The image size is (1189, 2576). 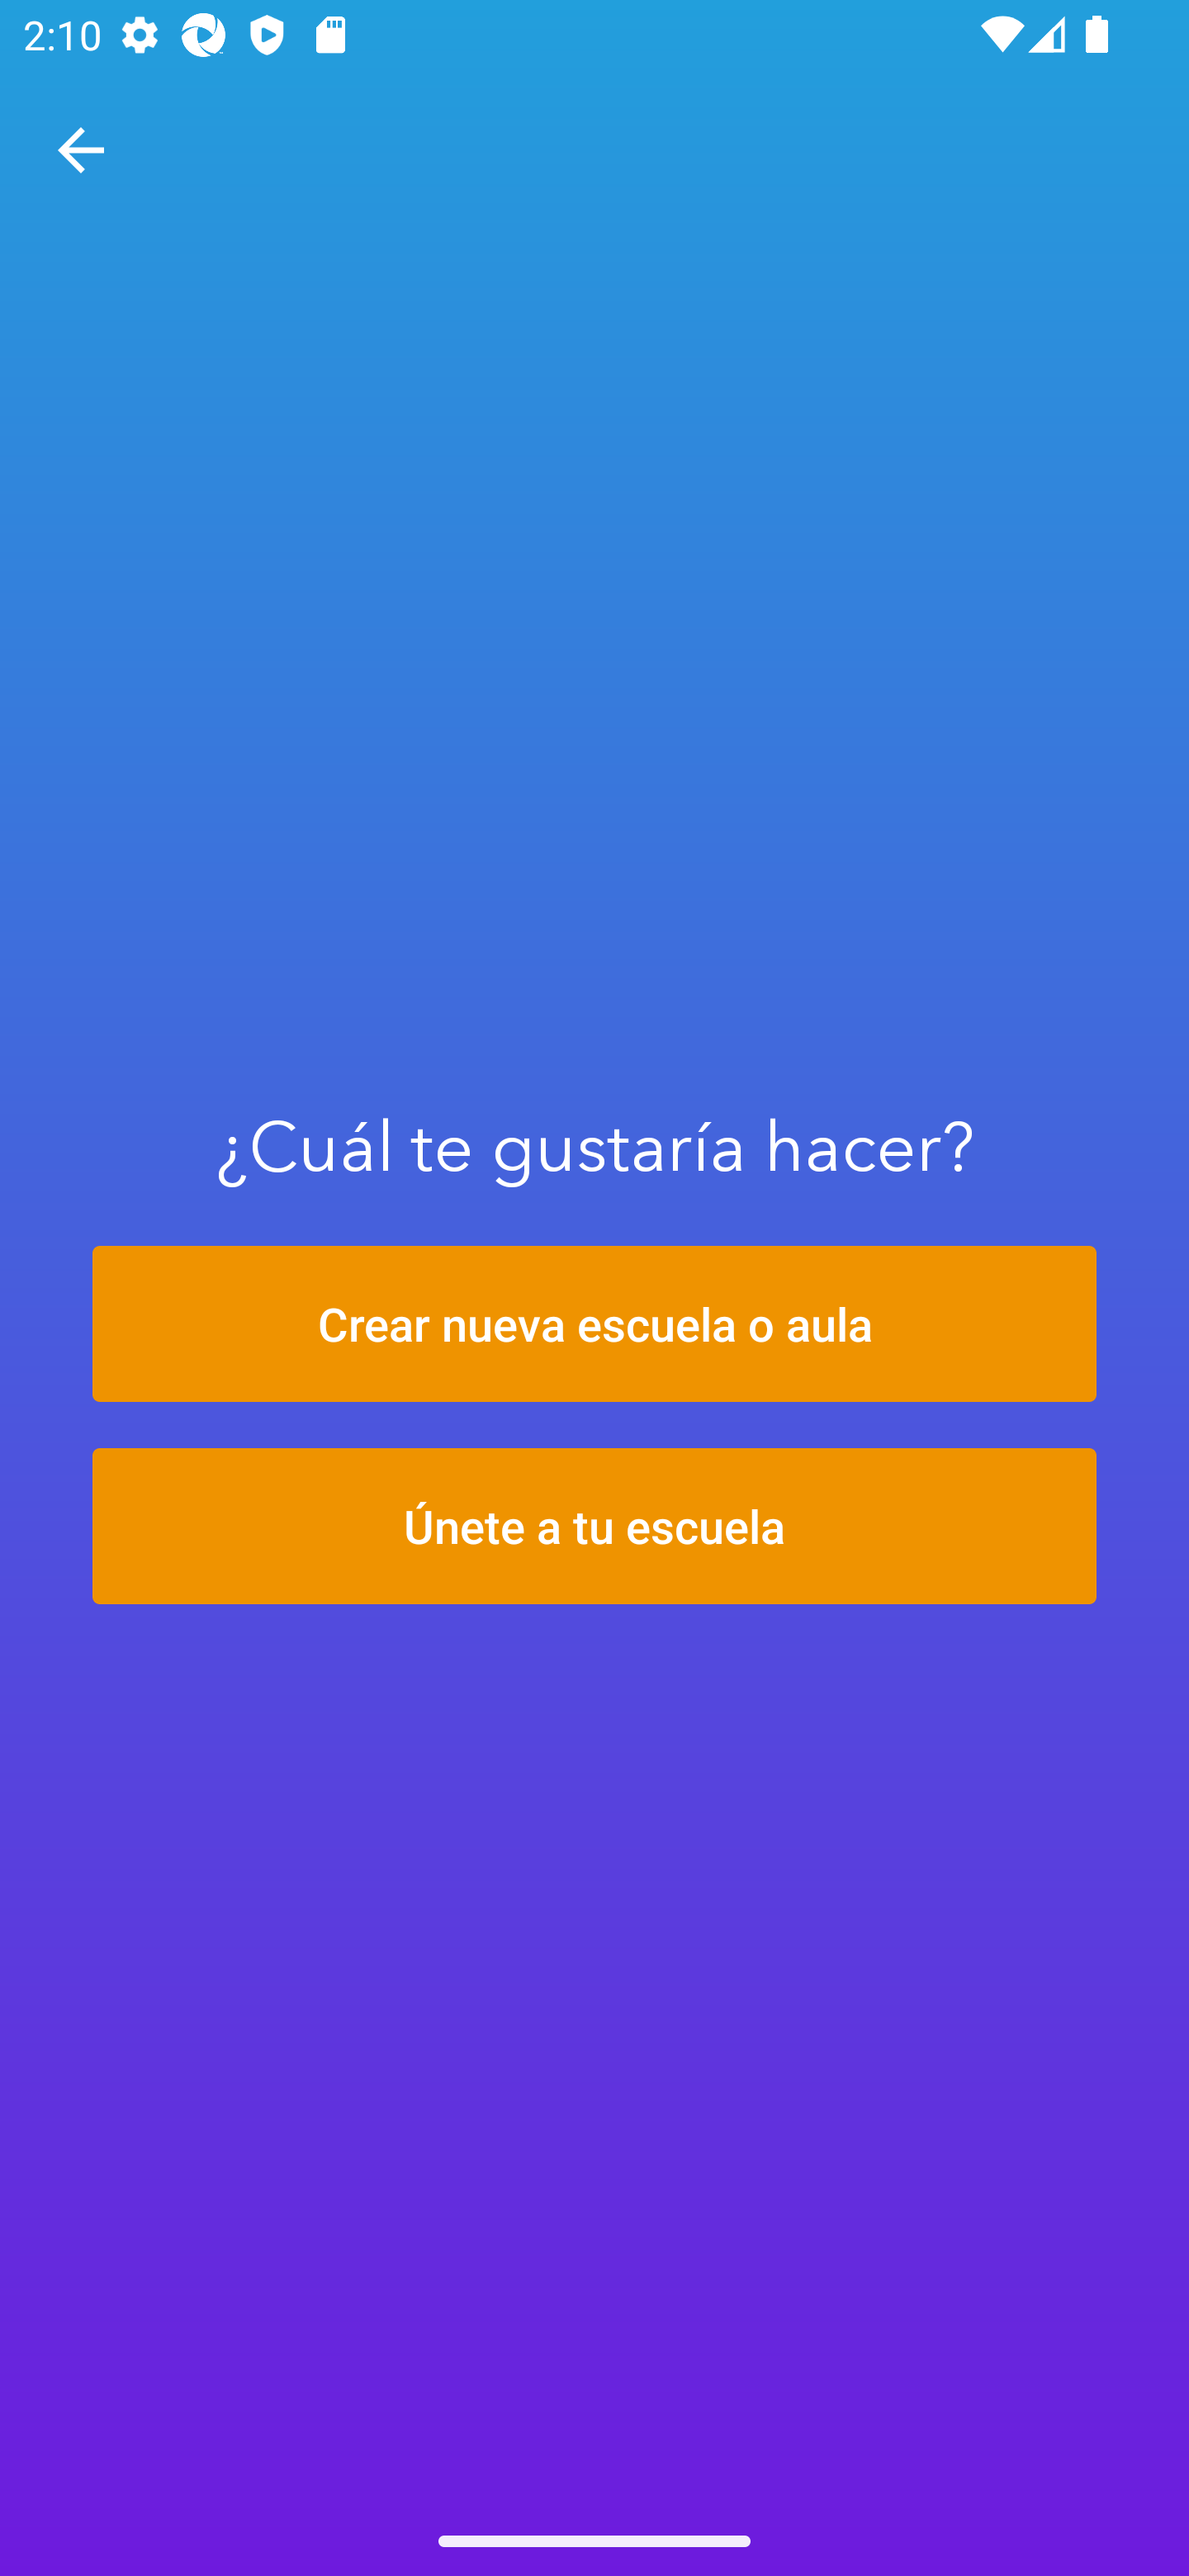 I want to click on Navegar hacia arriba, so click(x=81, y=150).